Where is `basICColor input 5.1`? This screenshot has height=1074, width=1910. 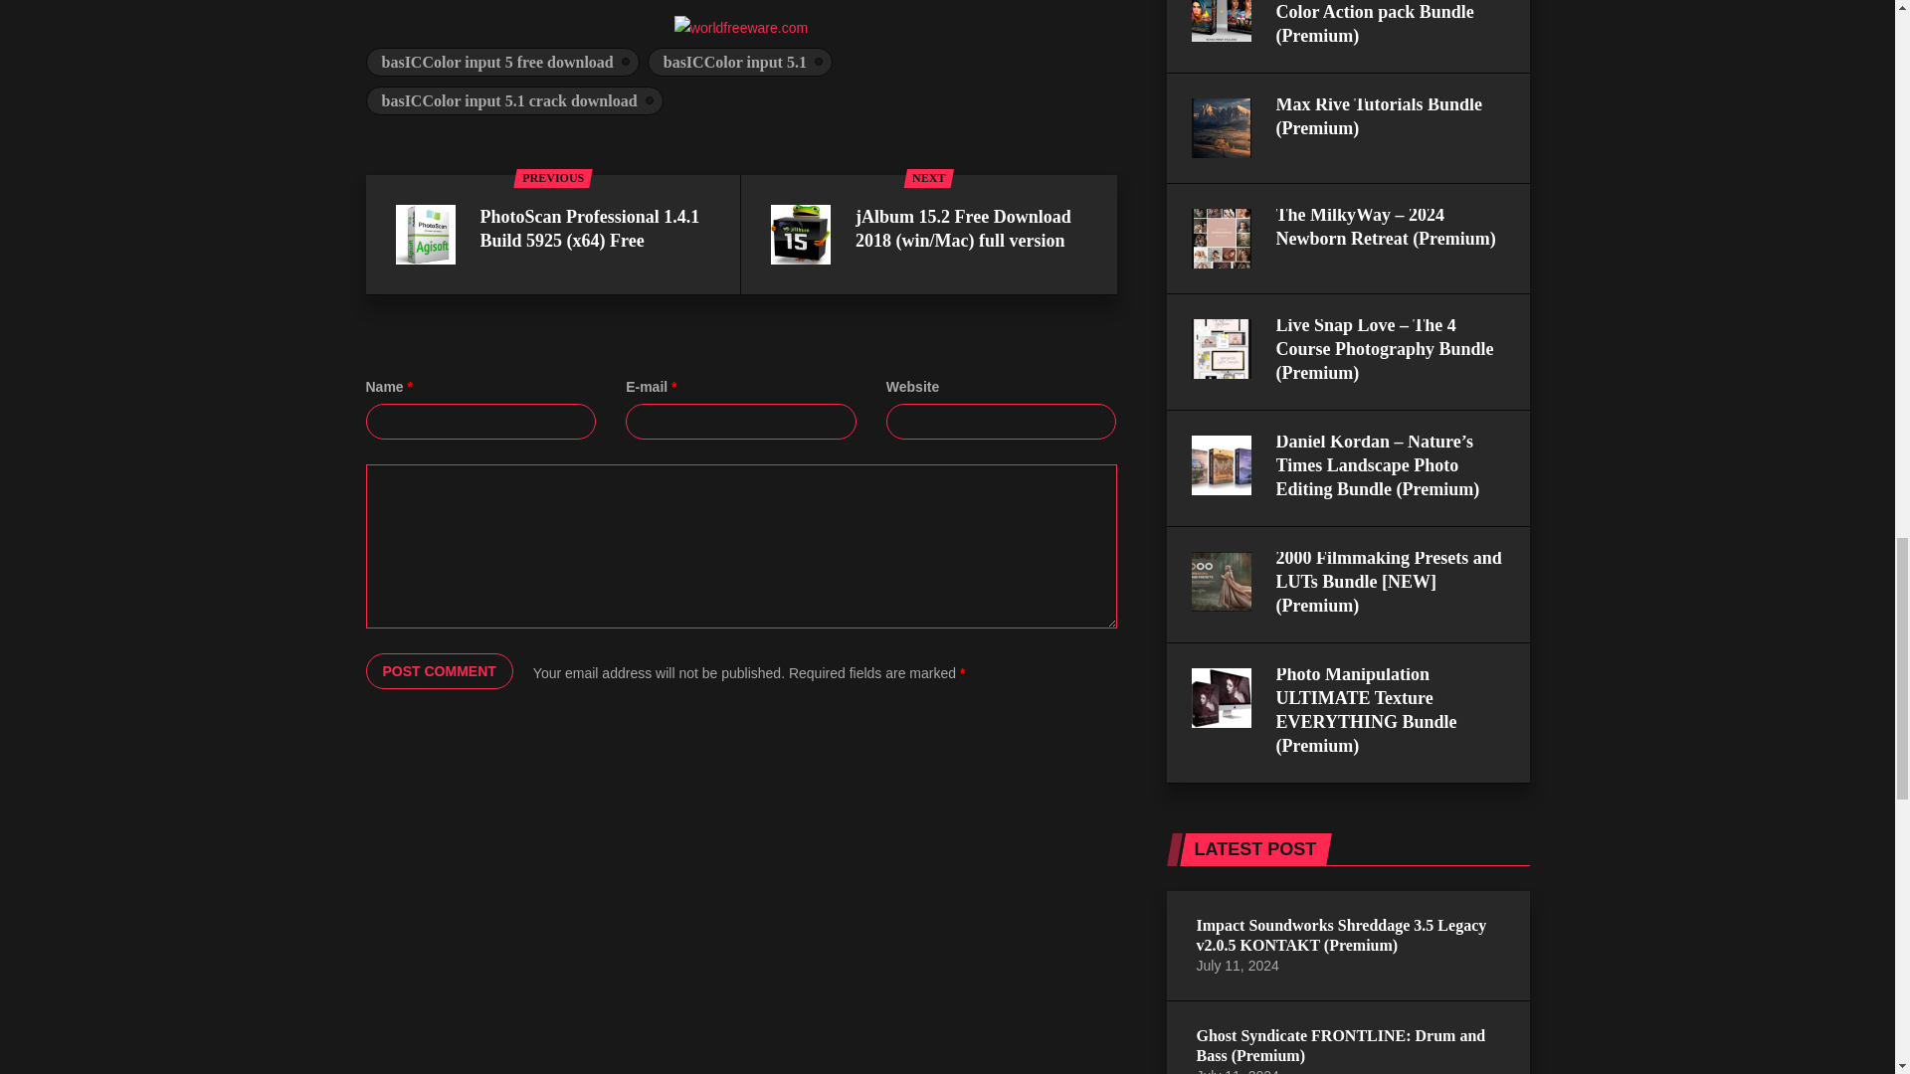 basICColor input 5.1 is located at coordinates (740, 62).